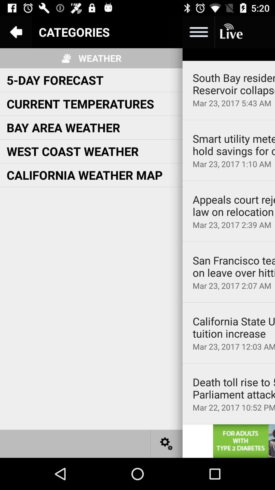 The image size is (275, 490). Describe the element at coordinates (199, 32) in the screenshot. I see `open more options` at that location.